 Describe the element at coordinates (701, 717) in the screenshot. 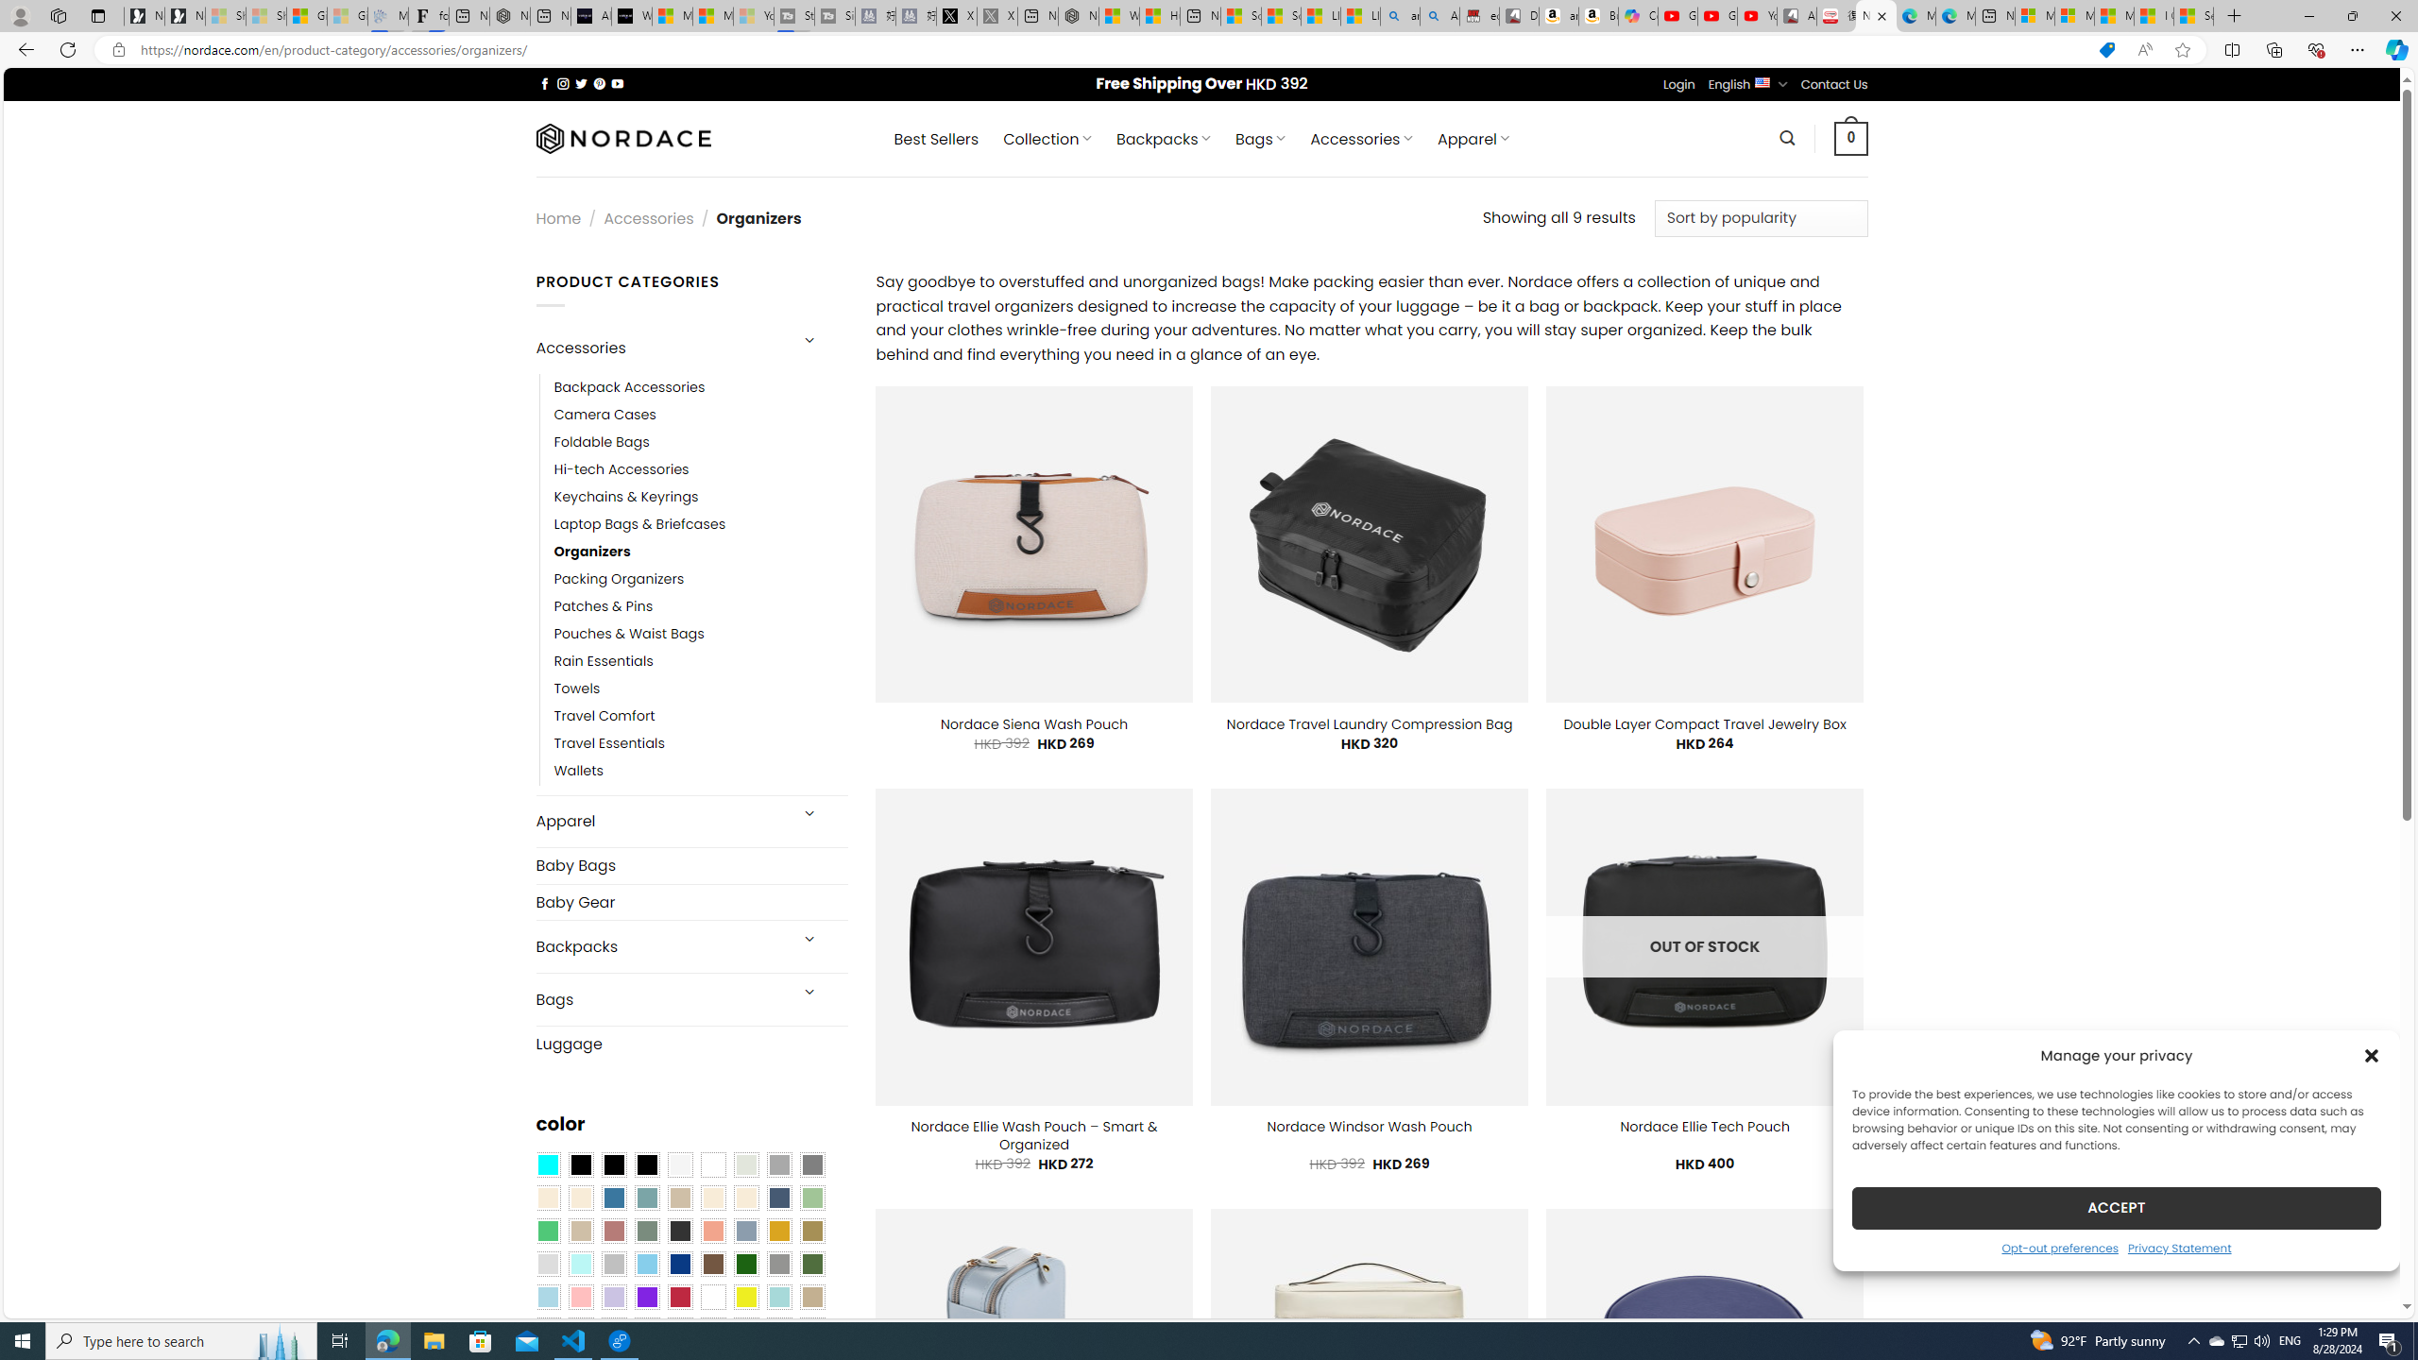

I see `Travel Comfort` at that location.